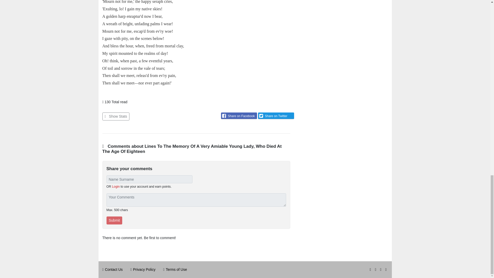  What do you see at coordinates (144, 269) in the screenshot?
I see `Privacy Policy` at bounding box center [144, 269].